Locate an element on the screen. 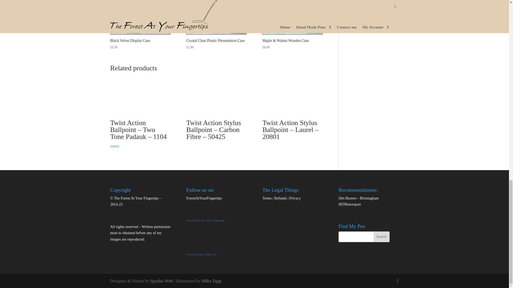  The Forest At Your Fingertips is located at coordinates (205, 220).